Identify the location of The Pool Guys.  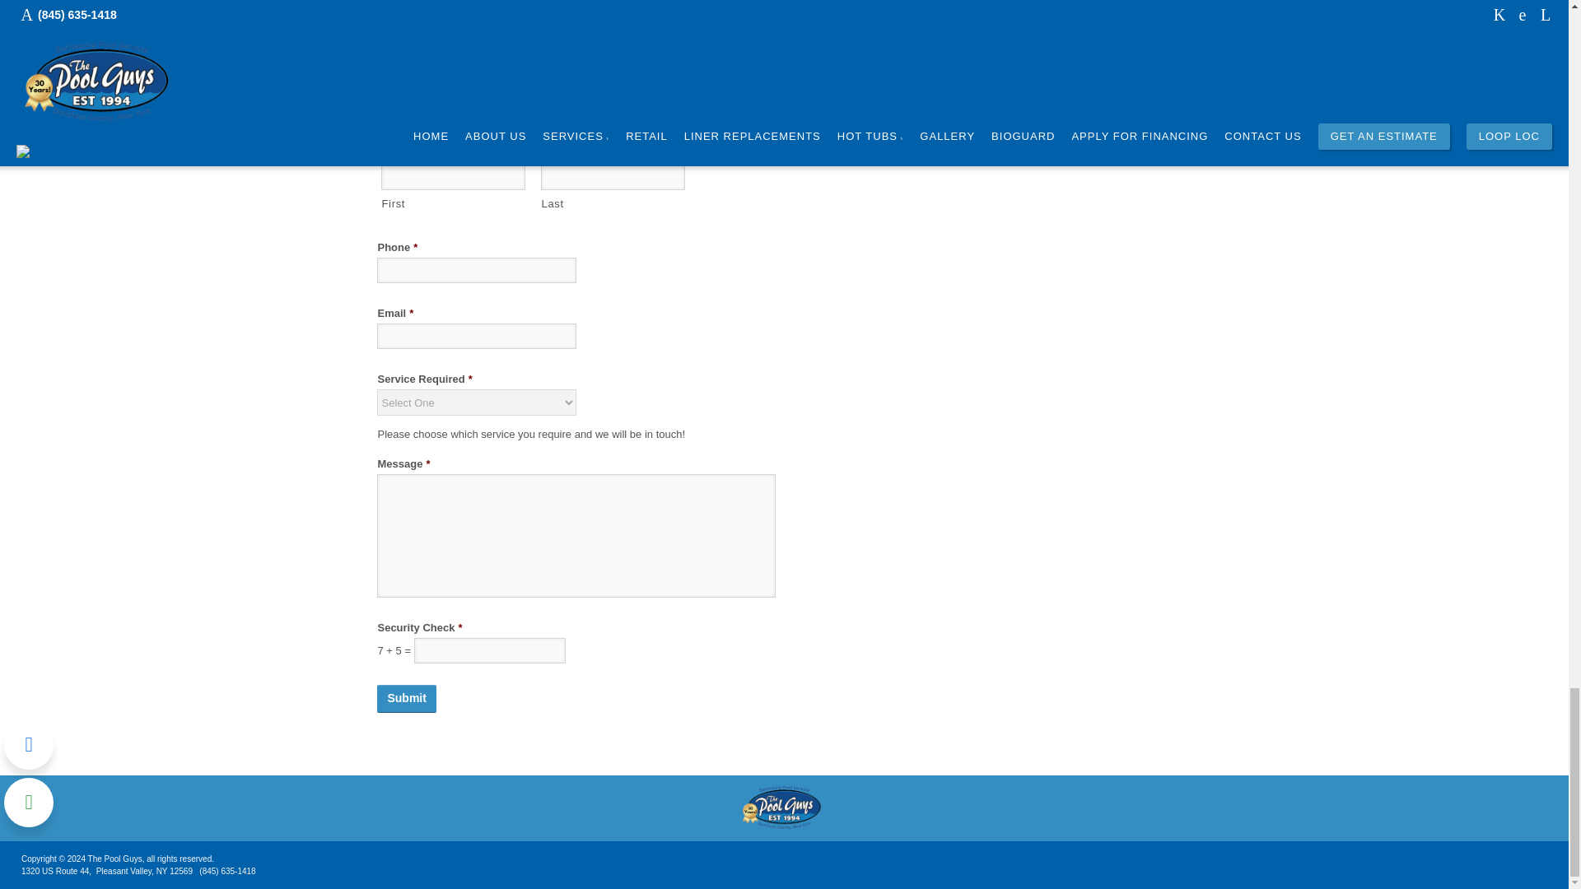
(784, 808).